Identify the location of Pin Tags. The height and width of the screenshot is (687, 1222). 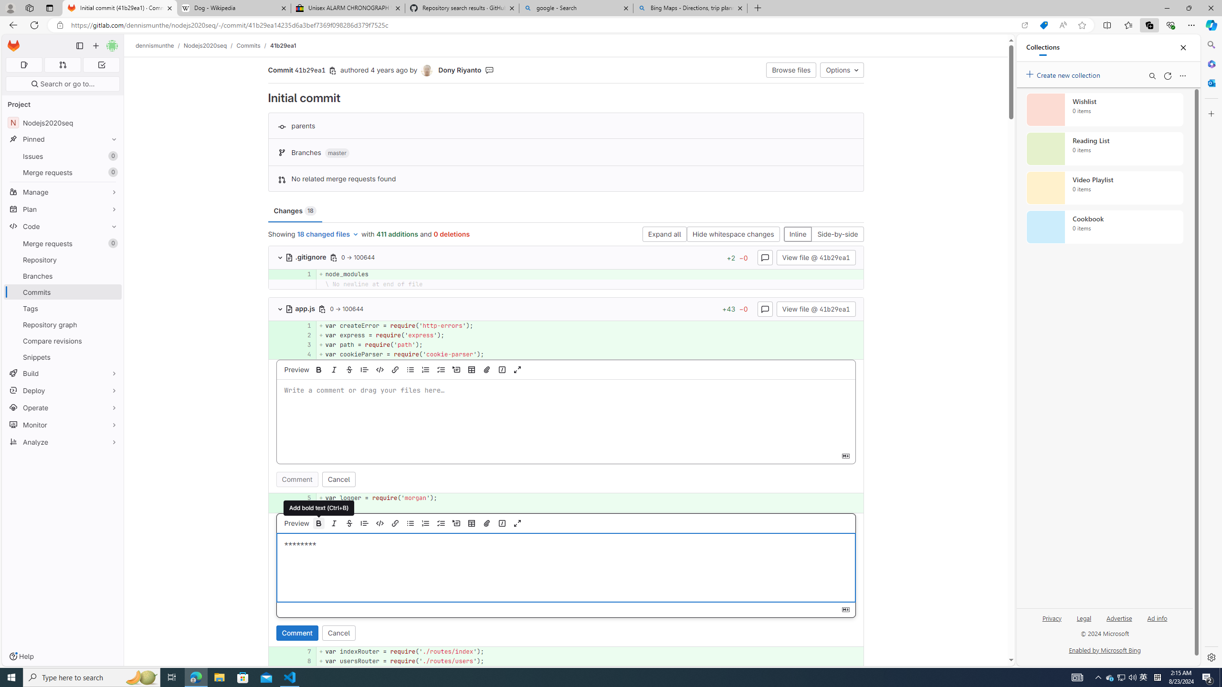
(112, 308).